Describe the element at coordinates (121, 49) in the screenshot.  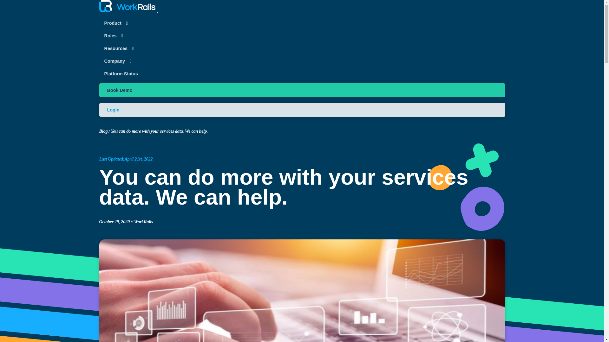
I see `Resources` at that location.